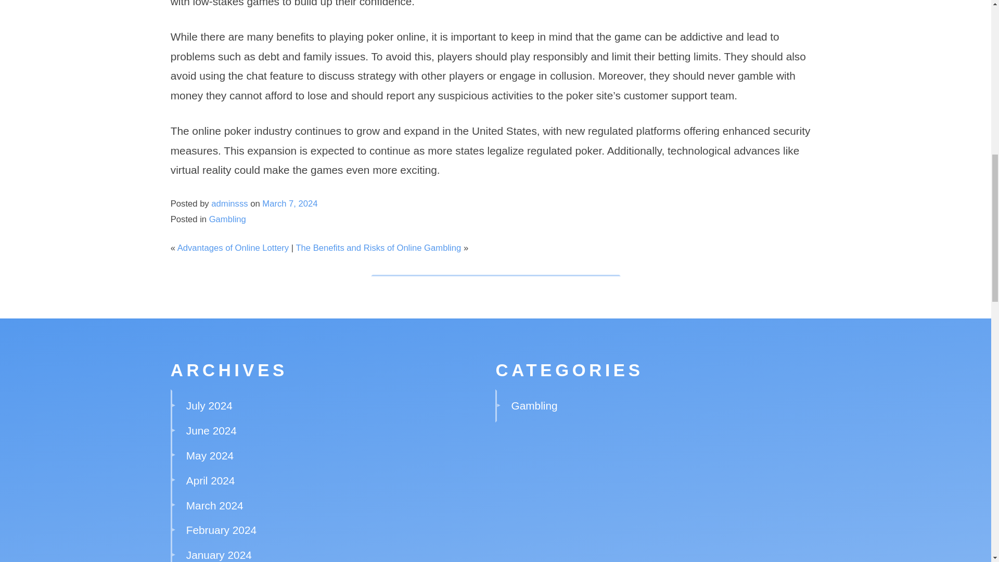 The width and height of the screenshot is (999, 562). What do you see at coordinates (289, 203) in the screenshot?
I see `March 7, 2024` at bounding box center [289, 203].